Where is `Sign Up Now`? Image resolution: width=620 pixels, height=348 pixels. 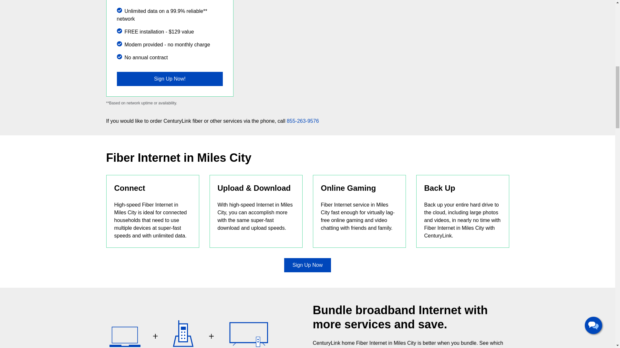 Sign Up Now is located at coordinates (307, 265).